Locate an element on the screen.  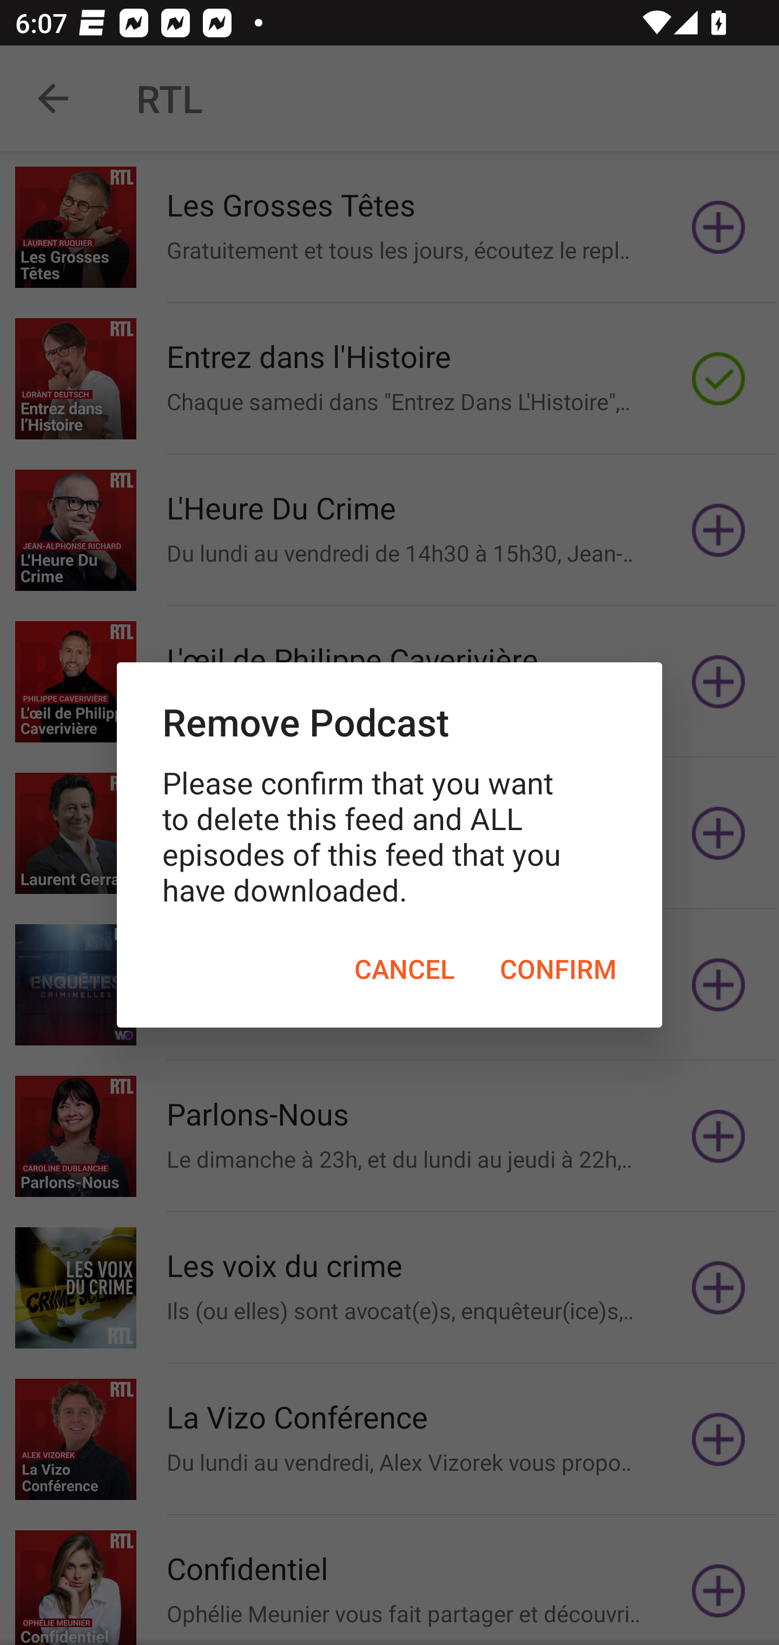
CONFIRM is located at coordinates (558, 969).